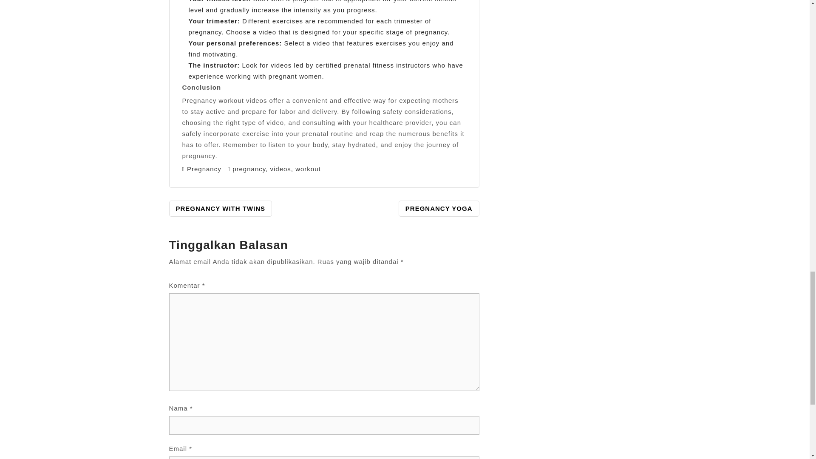 The width and height of the screenshot is (816, 459). Describe the element at coordinates (204, 168) in the screenshot. I see `Pregnancy` at that location.